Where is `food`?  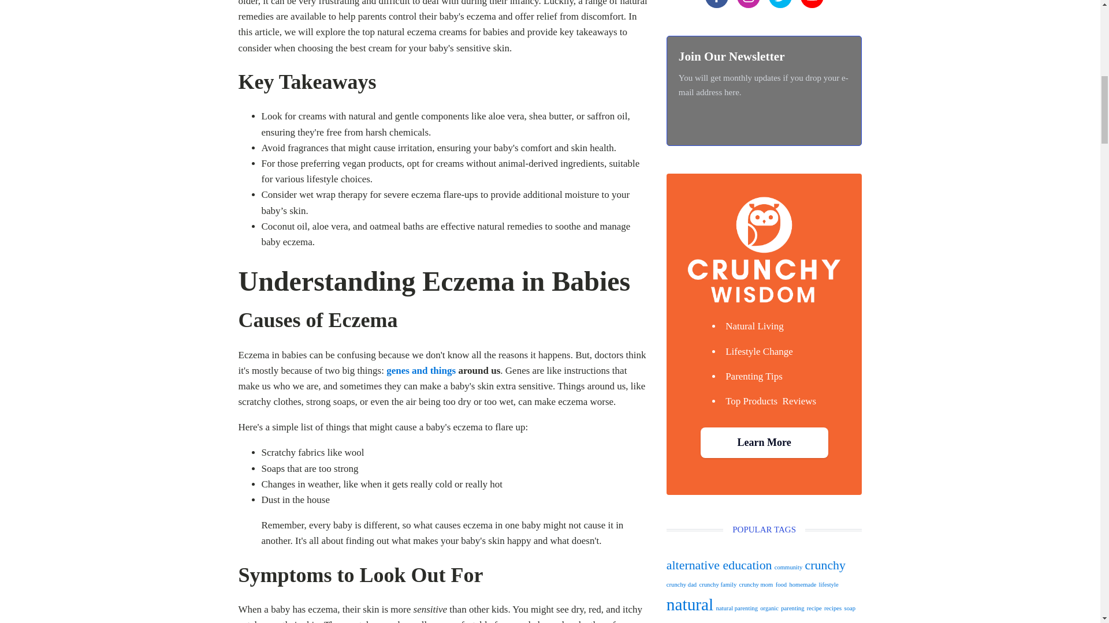 food is located at coordinates (781, 584).